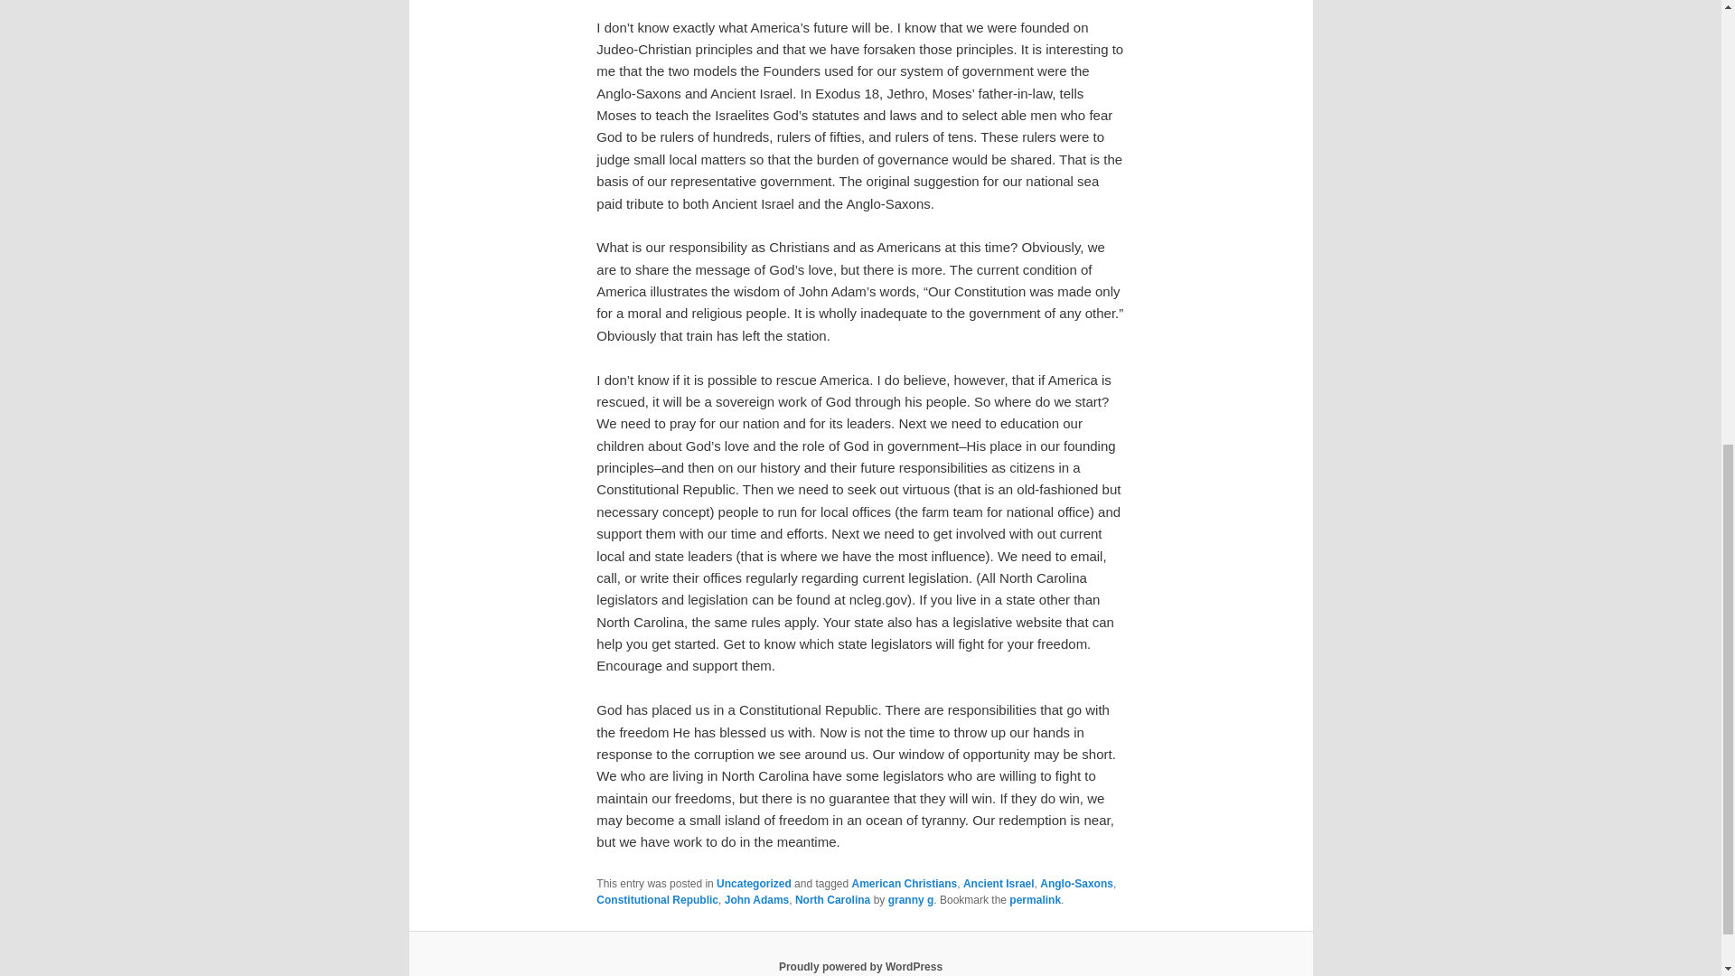  I want to click on American Christians, so click(904, 883).